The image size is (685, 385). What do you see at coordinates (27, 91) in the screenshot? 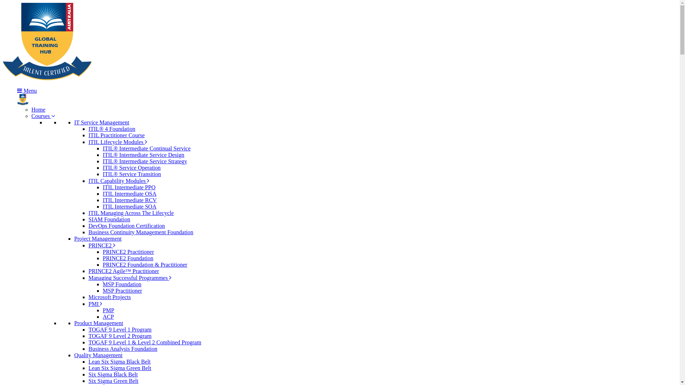
I see `Menu` at bounding box center [27, 91].